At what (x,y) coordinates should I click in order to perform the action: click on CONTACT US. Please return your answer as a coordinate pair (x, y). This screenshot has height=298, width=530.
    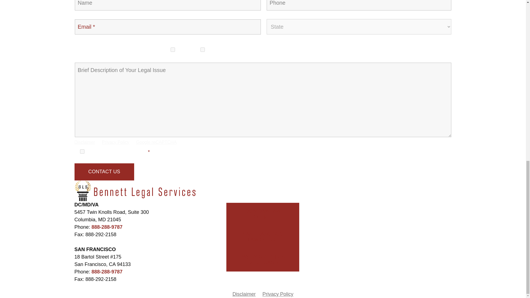
    Looking at the image, I should click on (104, 172).